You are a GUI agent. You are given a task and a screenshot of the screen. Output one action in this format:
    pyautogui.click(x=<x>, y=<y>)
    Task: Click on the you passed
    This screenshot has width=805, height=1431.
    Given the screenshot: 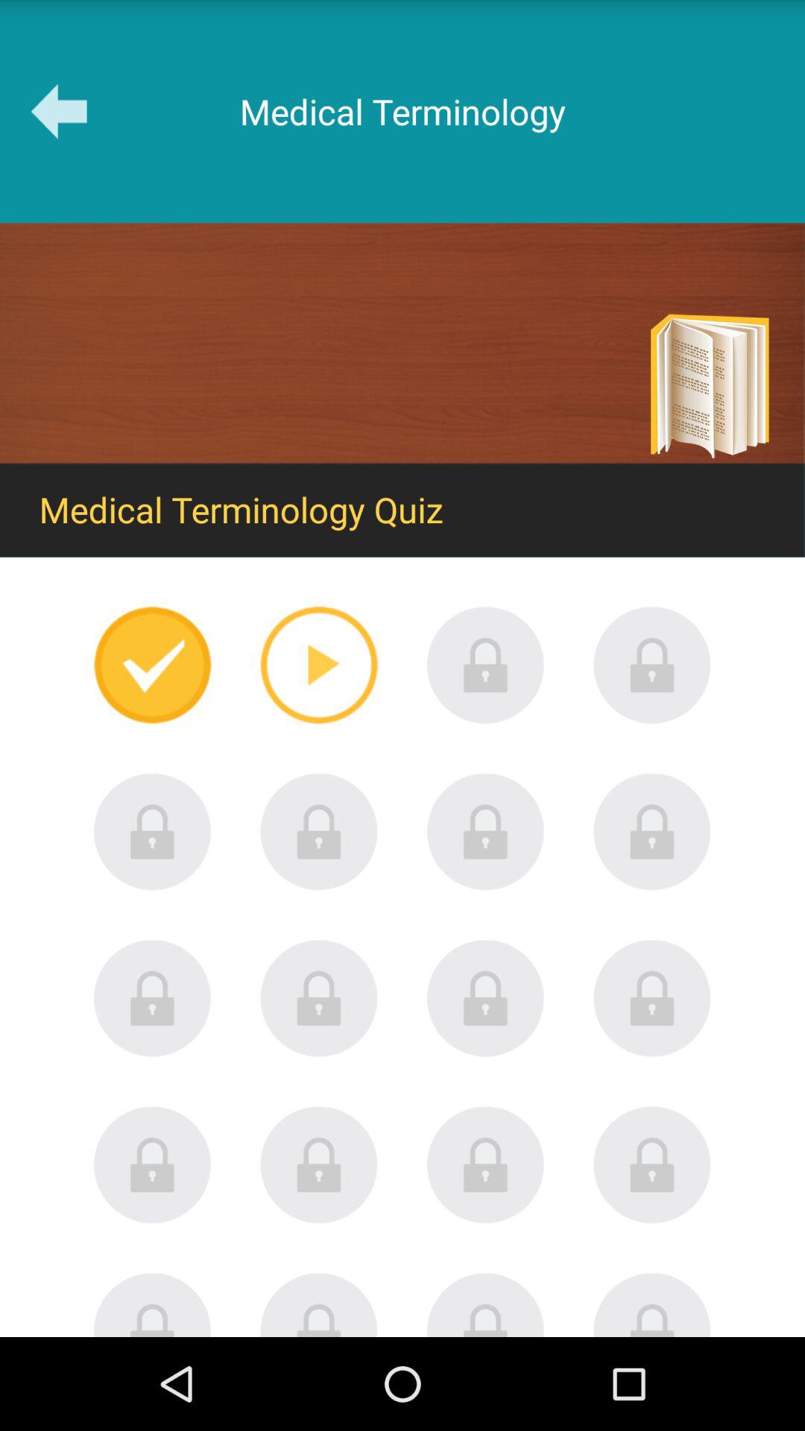 What is the action you would take?
    pyautogui.click(x=152, y=665)
    